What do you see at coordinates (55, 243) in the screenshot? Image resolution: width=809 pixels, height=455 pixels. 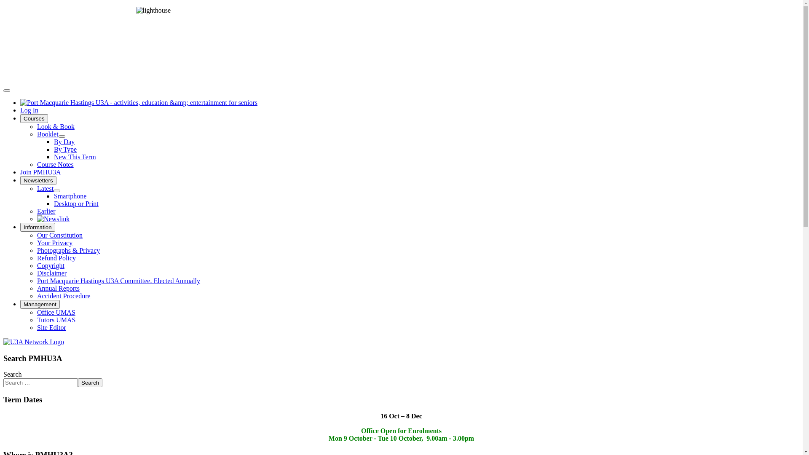 I see `Your Privacy` at bounding box center [55, 243].